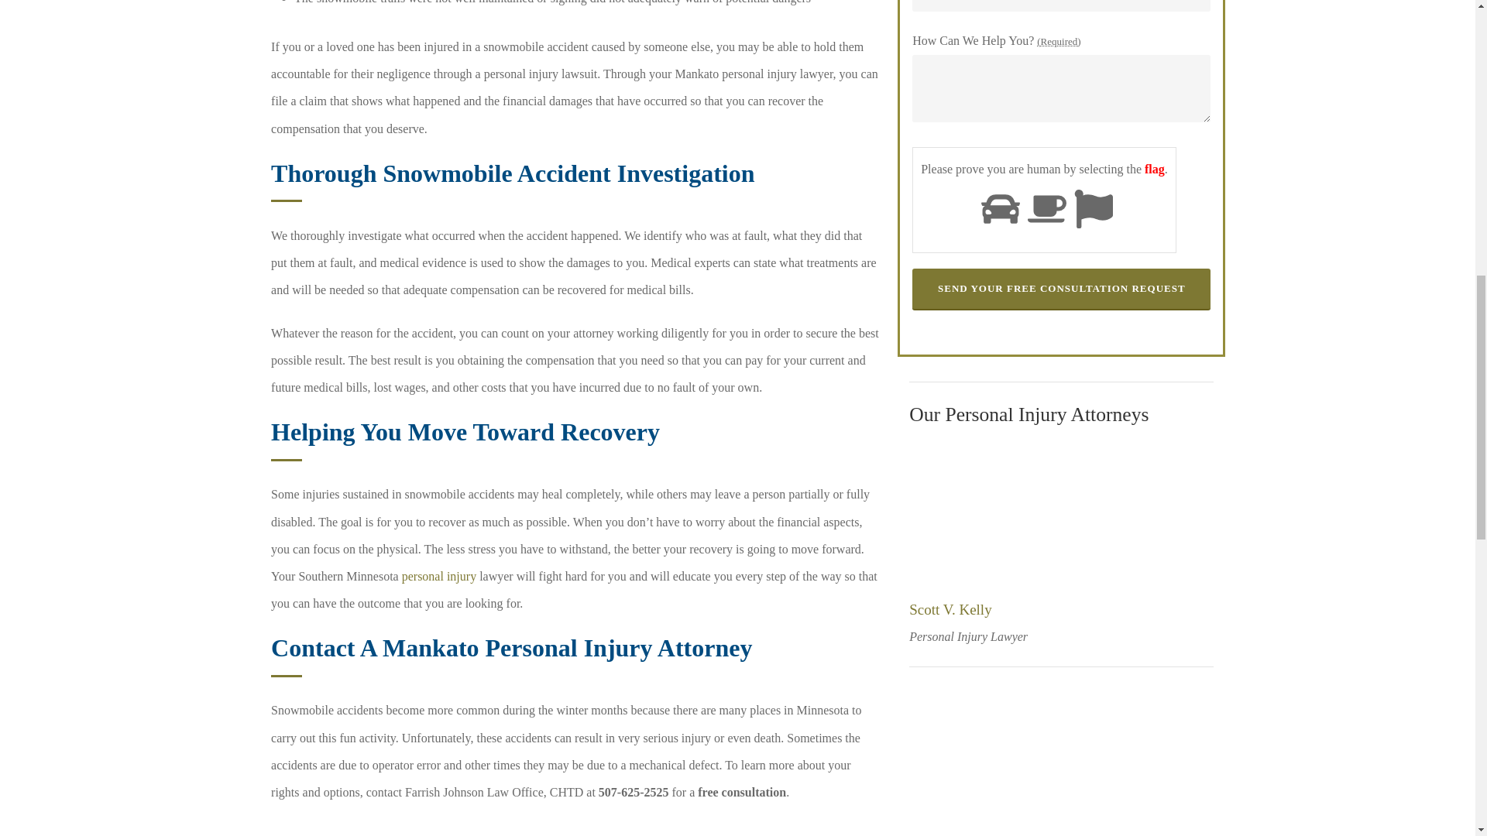 The image size is (1487, 836). I want to click on Send Your FREE Consultation Request, so click(1061, 289).